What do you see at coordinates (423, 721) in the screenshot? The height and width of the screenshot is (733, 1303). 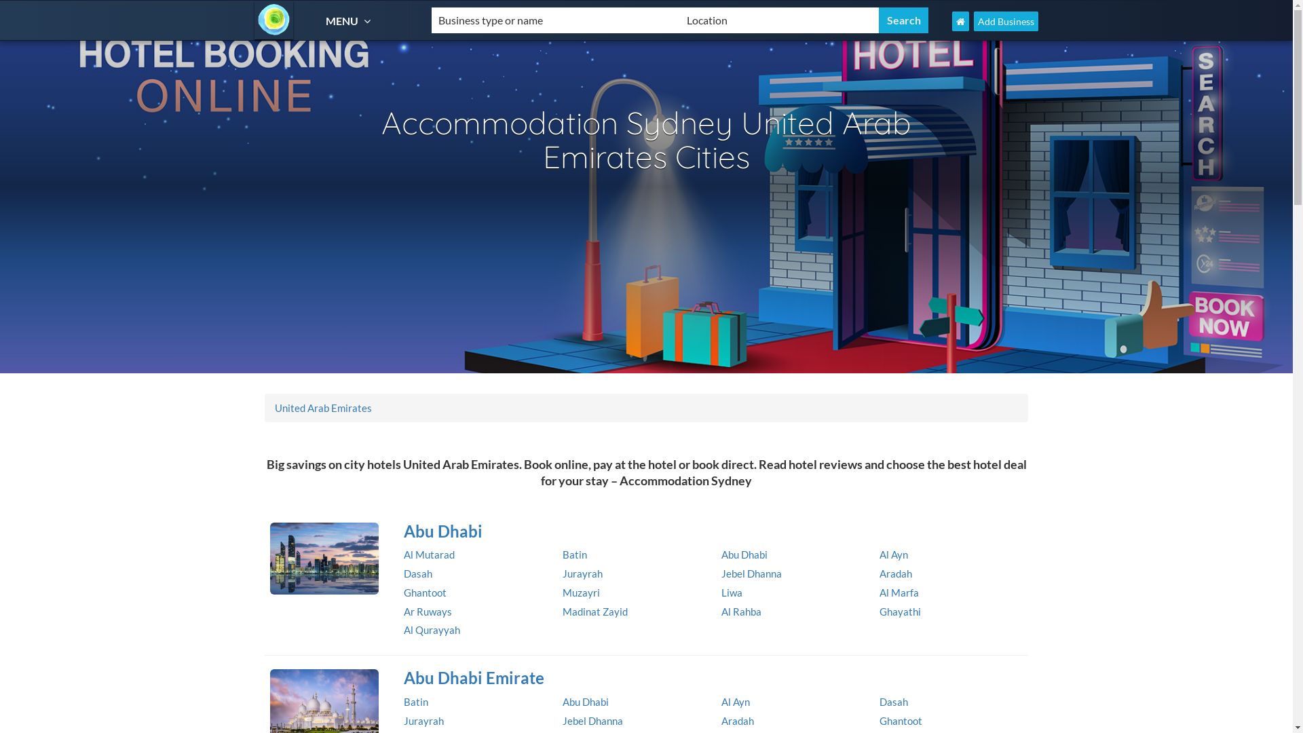 I see `Jurayrah` at bounding box center [423, 721].